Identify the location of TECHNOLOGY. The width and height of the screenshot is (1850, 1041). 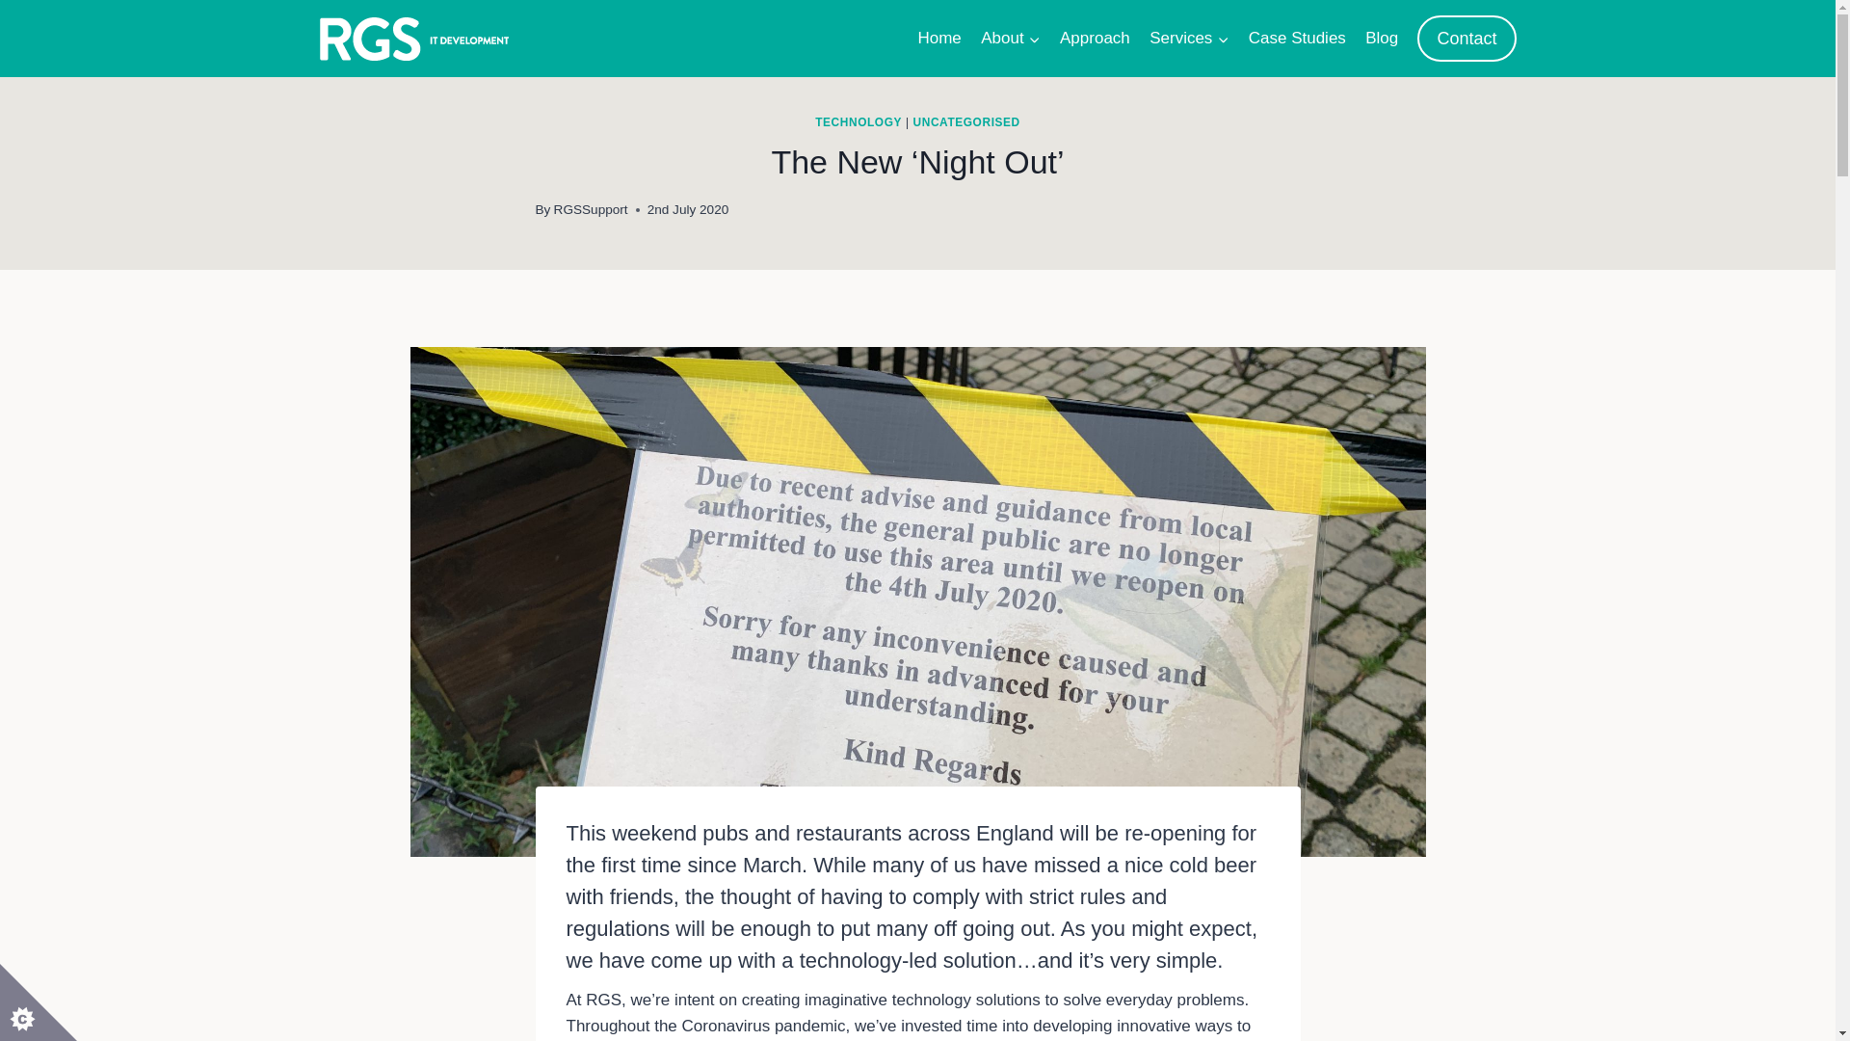
(859, 121).